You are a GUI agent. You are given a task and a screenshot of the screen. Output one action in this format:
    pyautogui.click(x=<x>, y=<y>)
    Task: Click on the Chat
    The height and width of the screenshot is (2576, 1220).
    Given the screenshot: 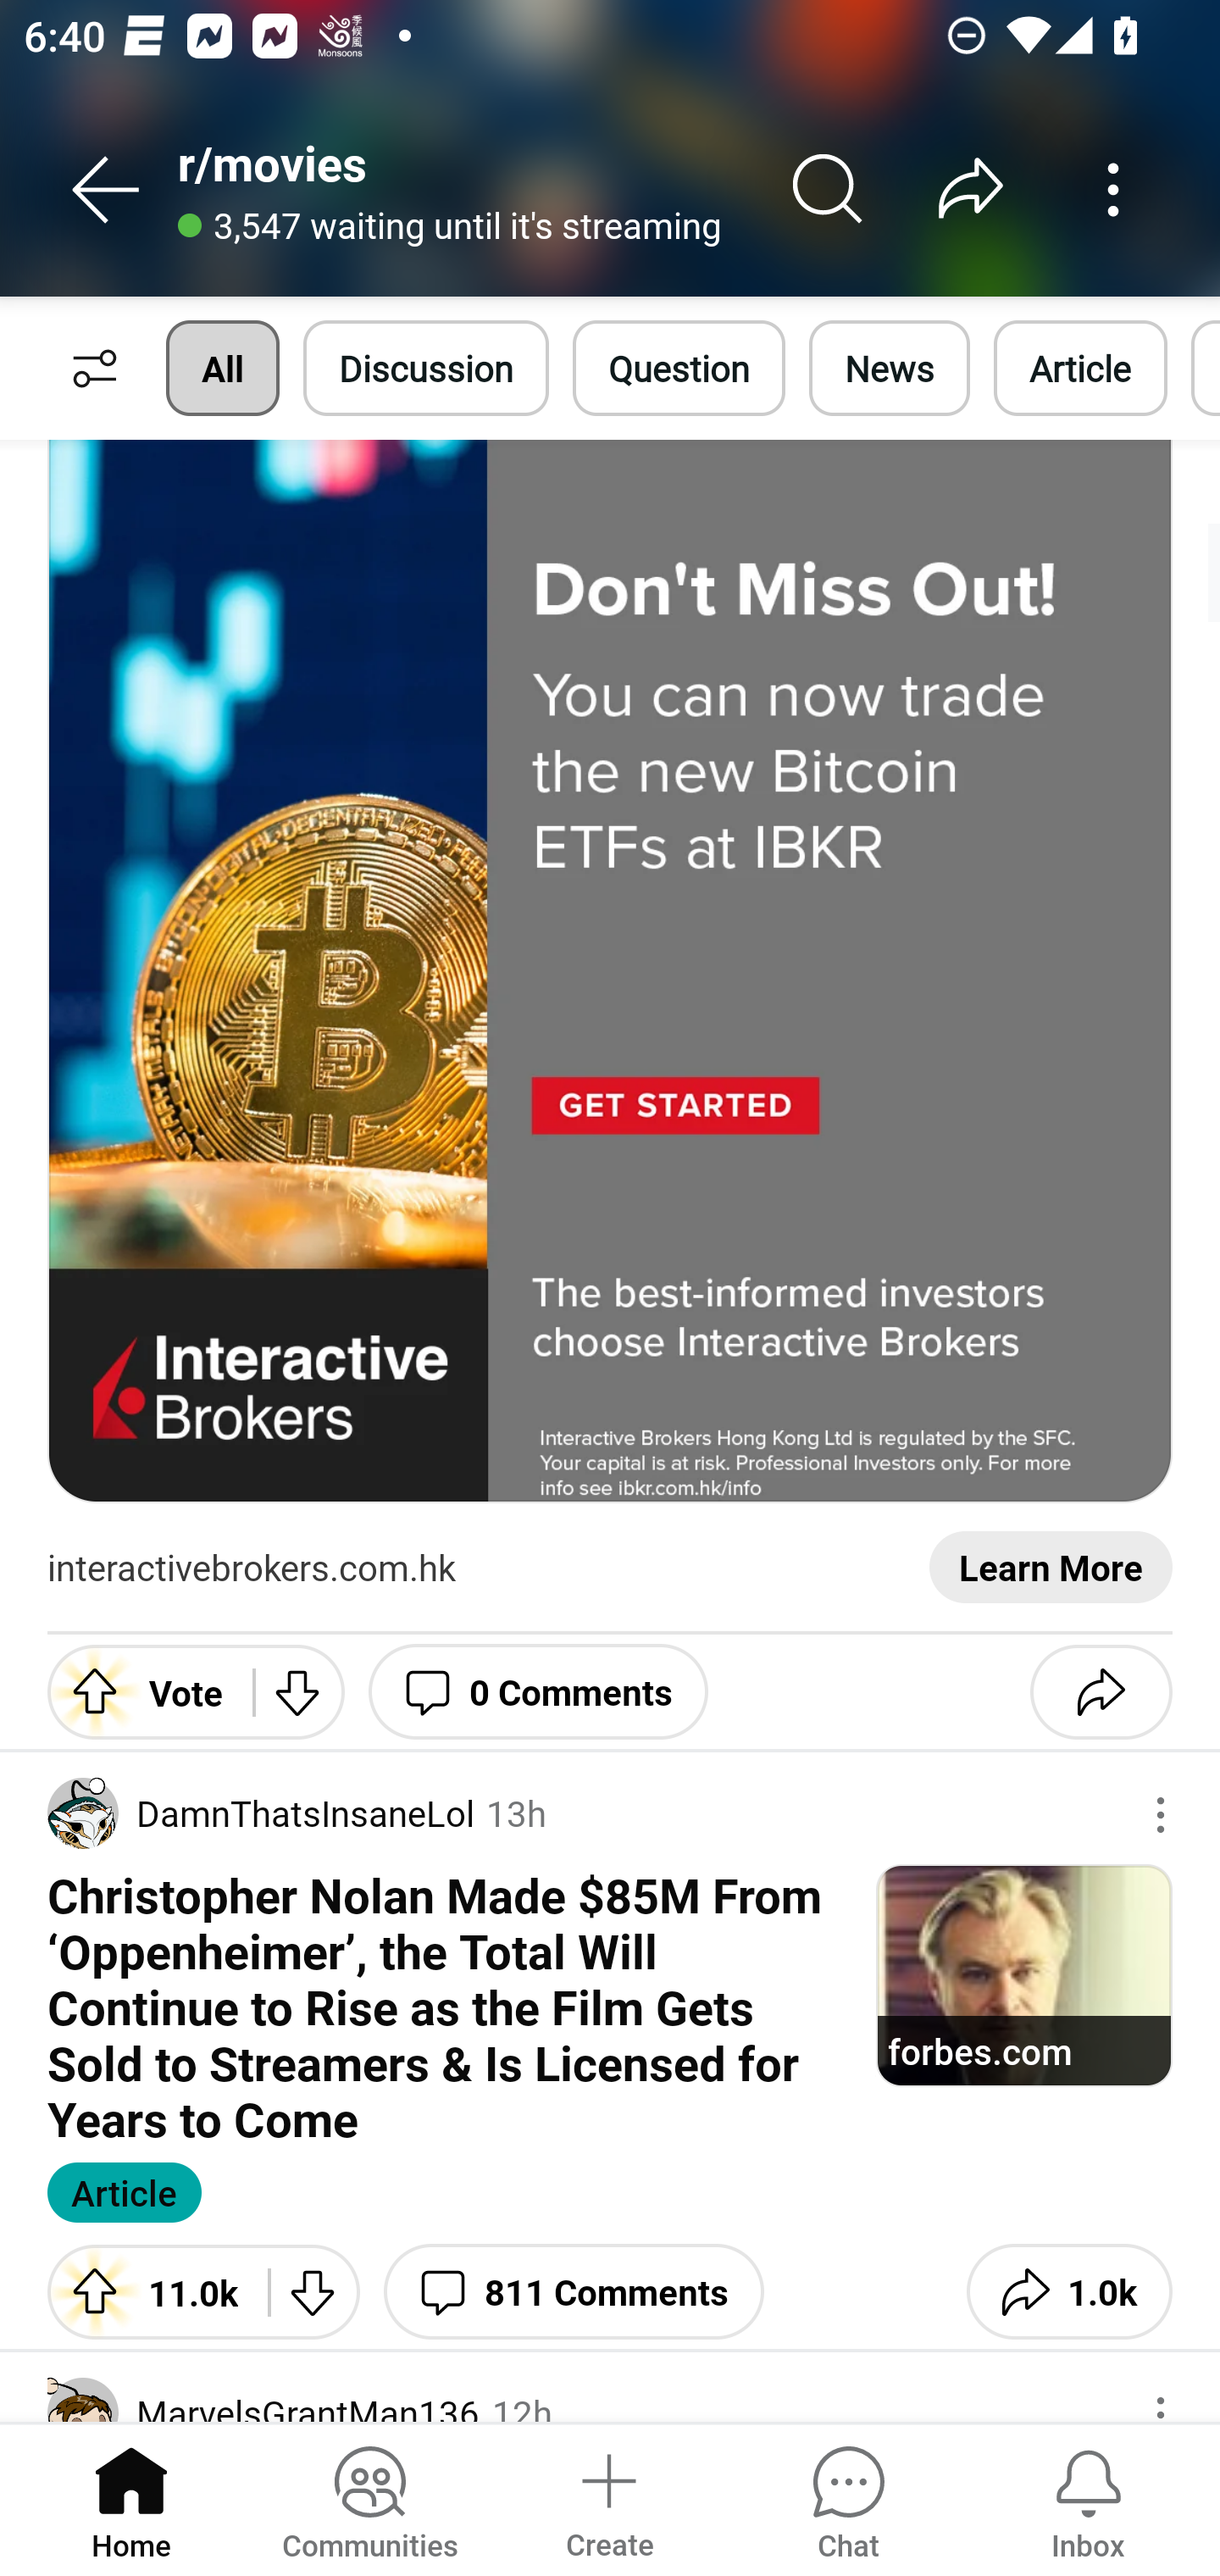 What is the action you would take?
    pyautogui.click(x=848, y=2498)
    